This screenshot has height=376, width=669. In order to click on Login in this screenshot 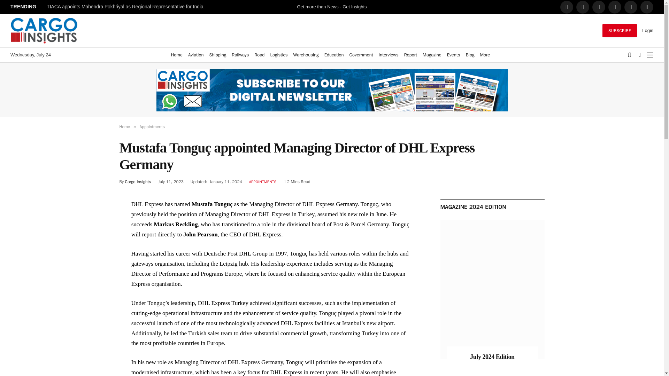, I will do `click(648, 30)`.